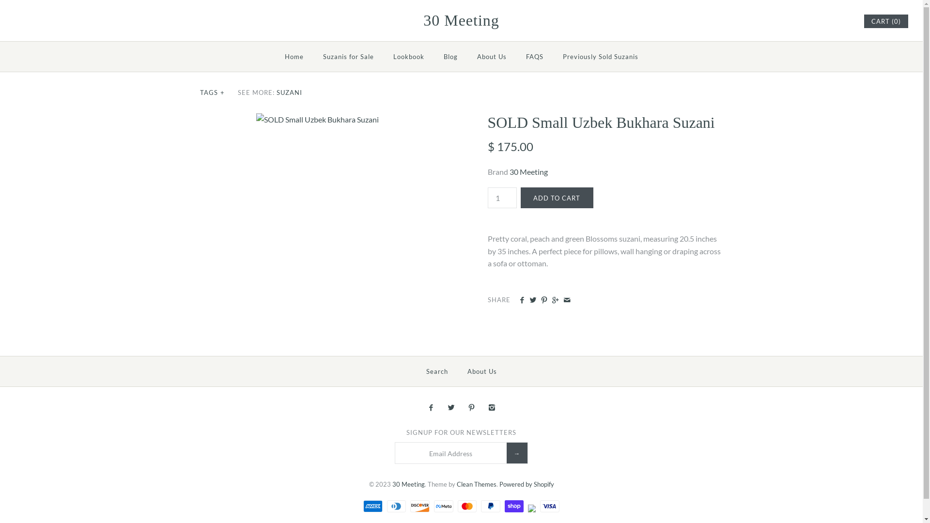 The height and width of the screenshot is (523, 930). Describe the element at coordinates (294, 57) in the screenshot. I see `Home` at that location.